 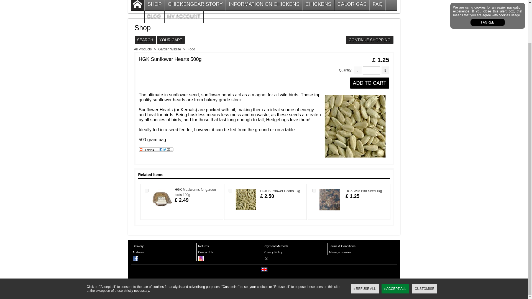 What do you see at coordinates (154, 17) in the screenshot?
I see `BLOG` at bounding box center [154, 17].